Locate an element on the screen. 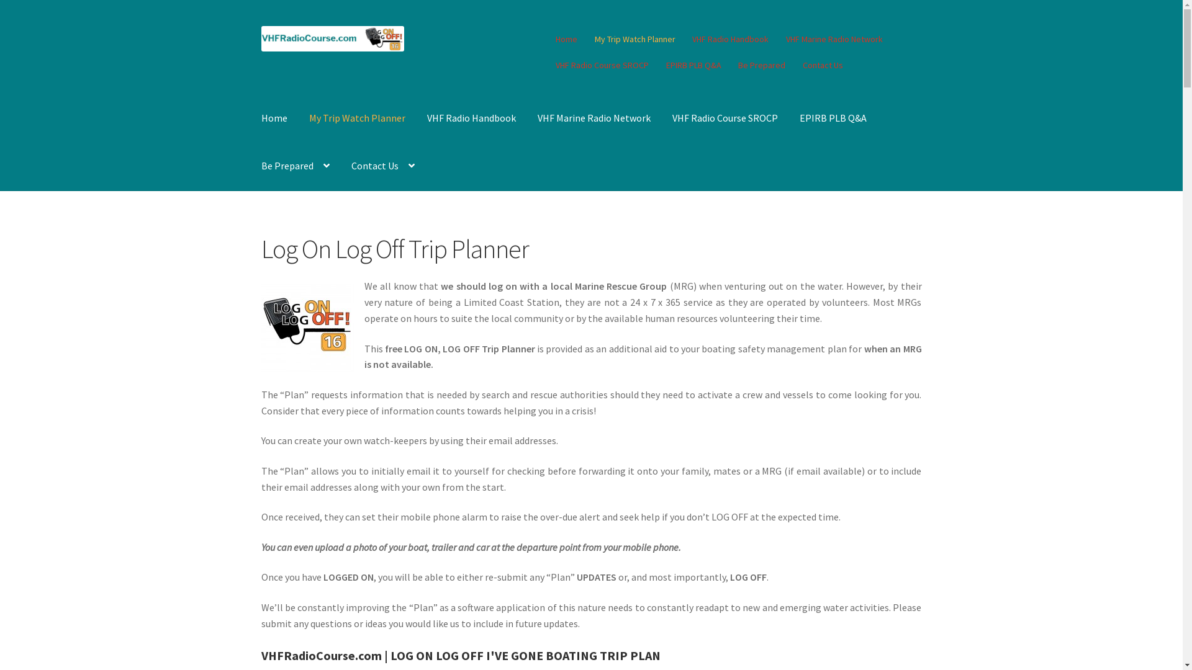  Home is located at coordinates (567, 39).